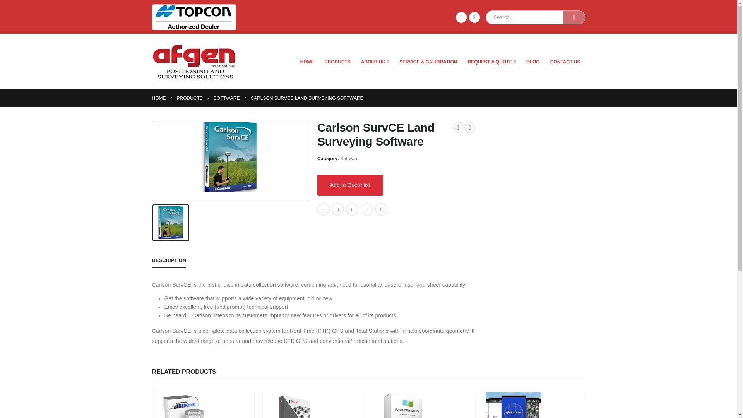 This screenshot has width=743, height=418. Describe the element at coordinates (159, 98) in the screenshot. I see `Go to Home Page` at that location.